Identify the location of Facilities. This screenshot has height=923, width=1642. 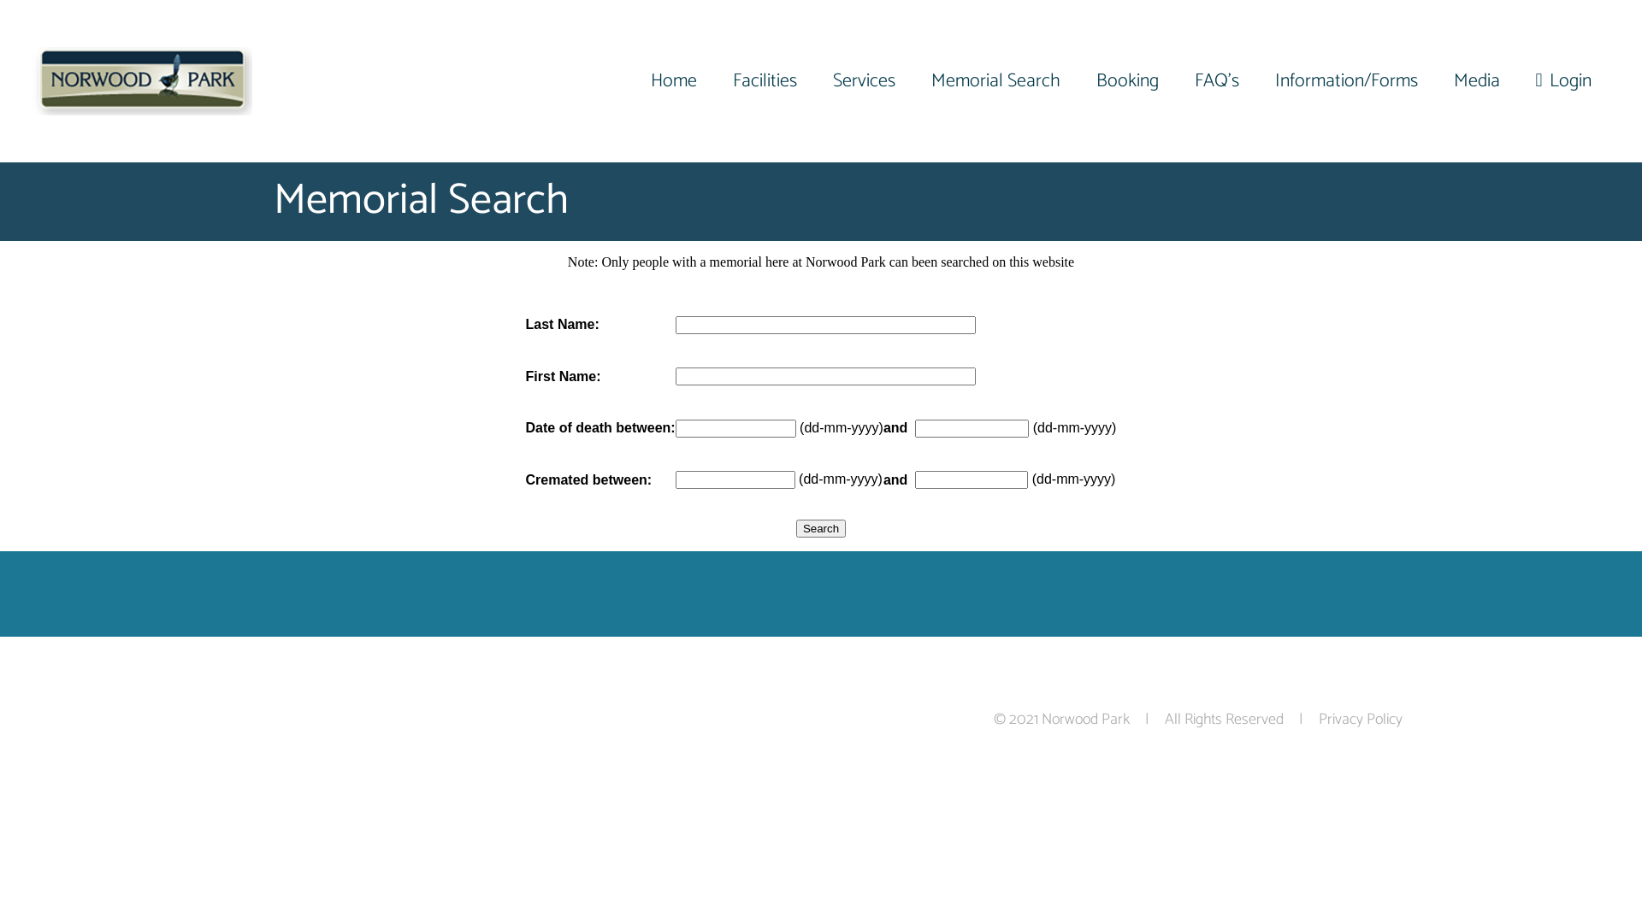
(765, 81).